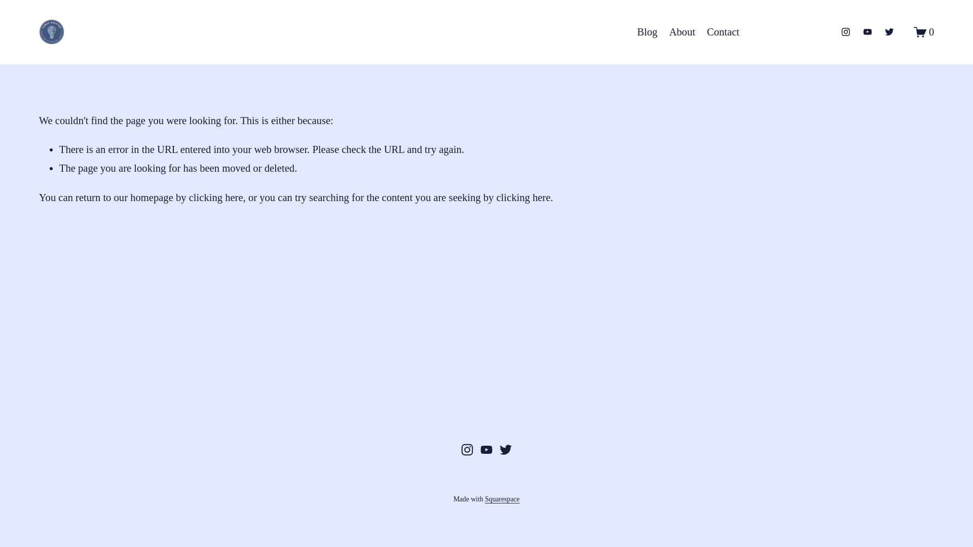 This screenshot has width=973, height=547. Describe the element at coordinates (523, 198) in the screenshot. I see `clicking here` at that location.